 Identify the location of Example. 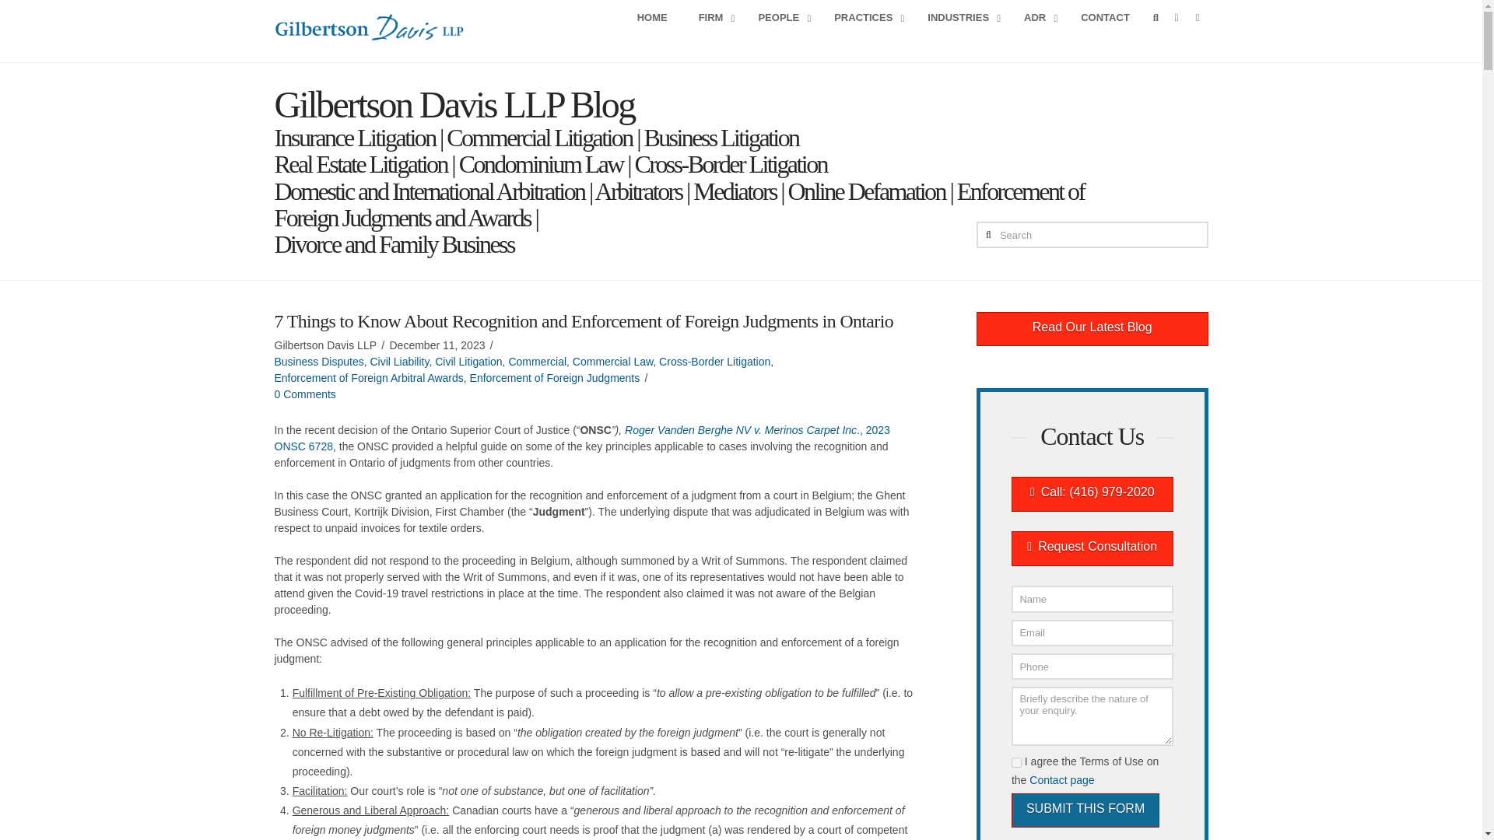
(1092, 494).